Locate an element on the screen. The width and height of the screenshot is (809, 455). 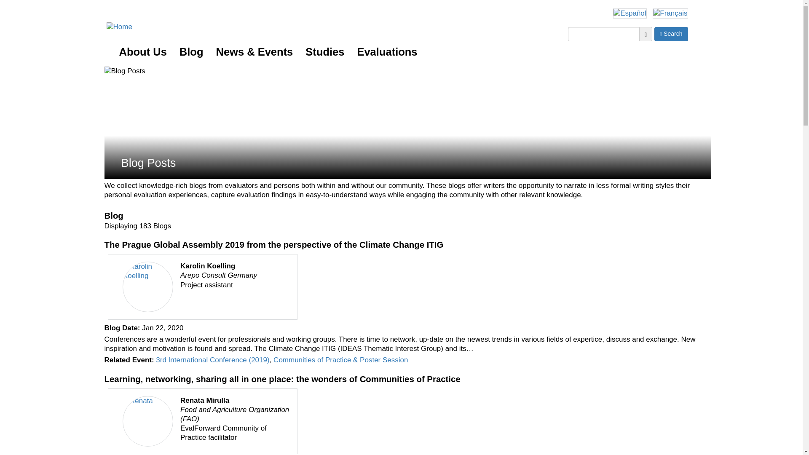
Search is located at coordinates (671, 34).